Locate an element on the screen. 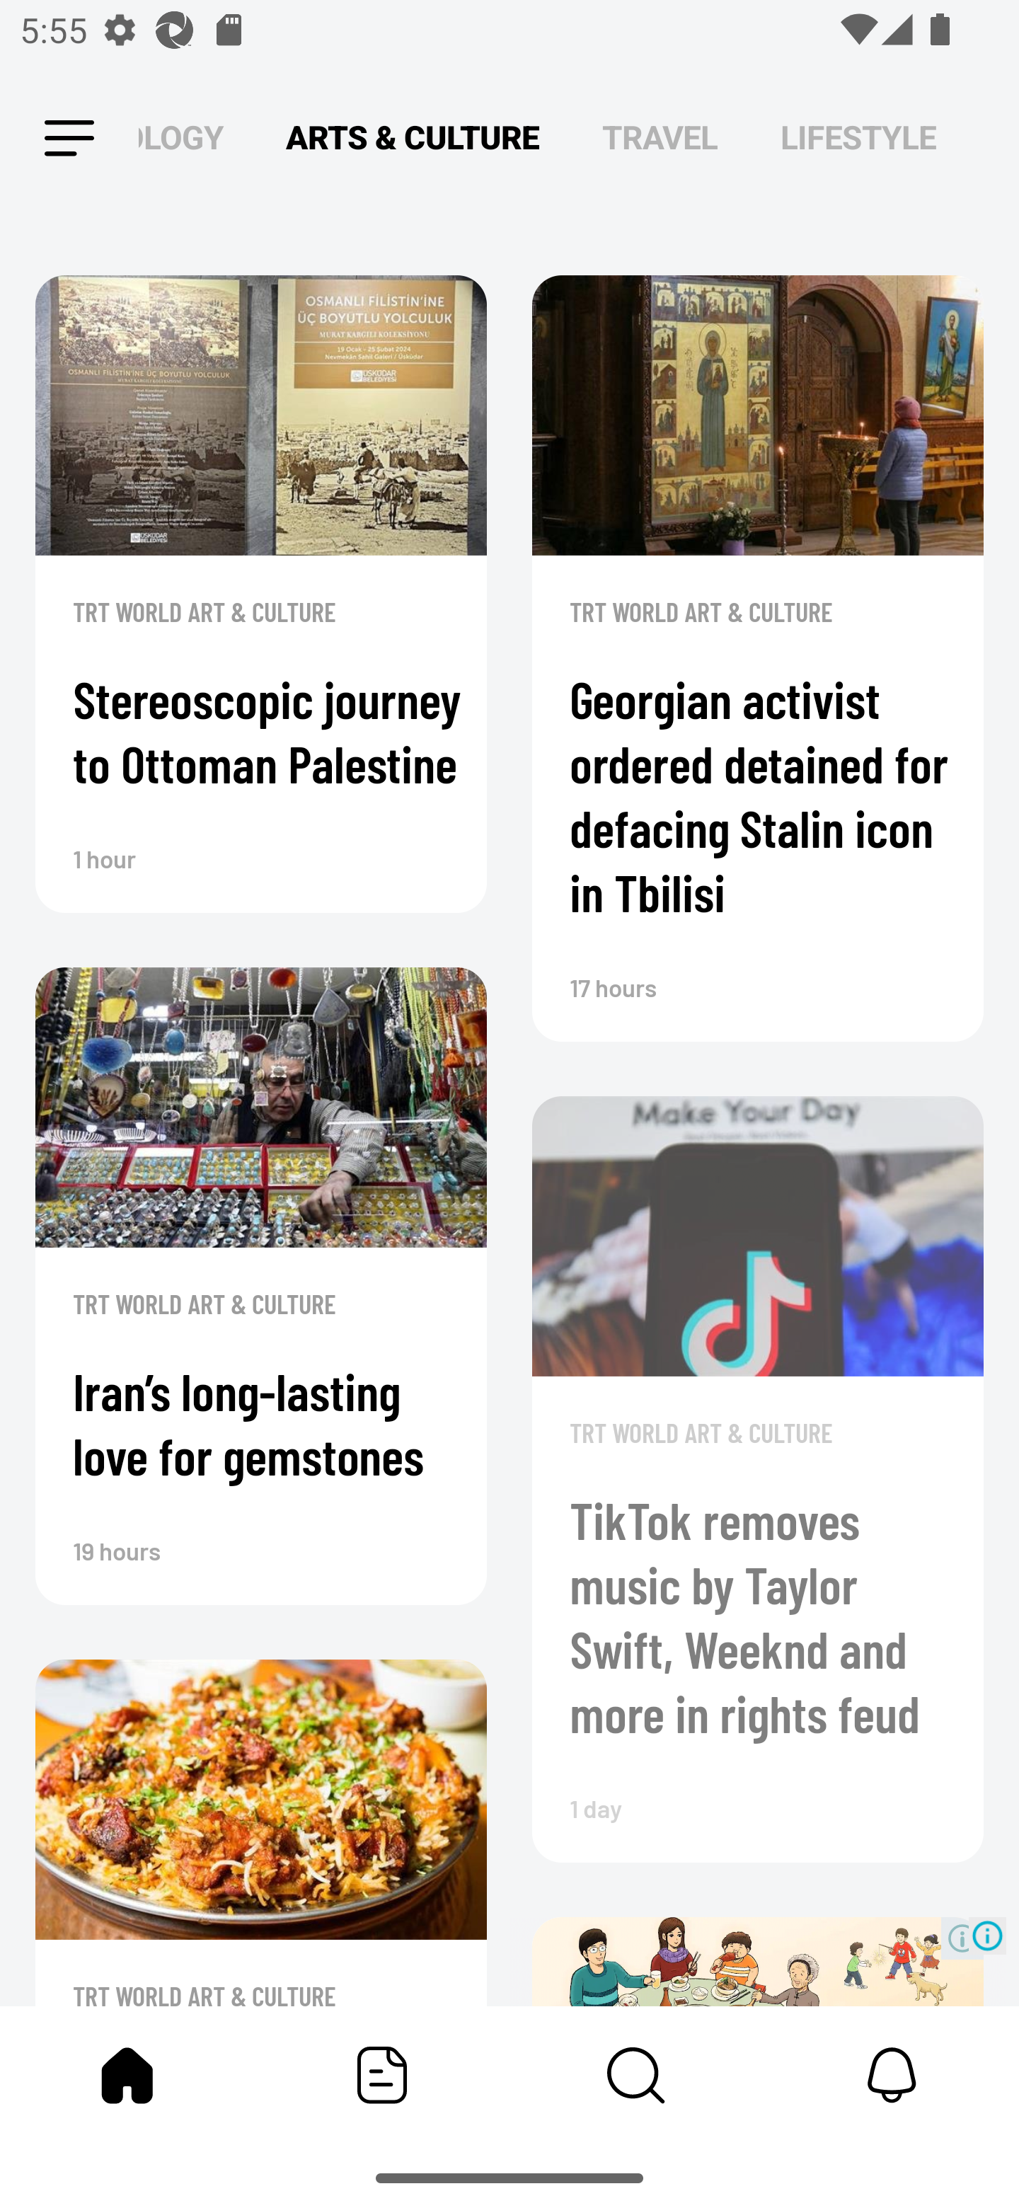 The height and width of the screenshot is (2208, 1019). Leading Icon is located at coordinates (69, 139).